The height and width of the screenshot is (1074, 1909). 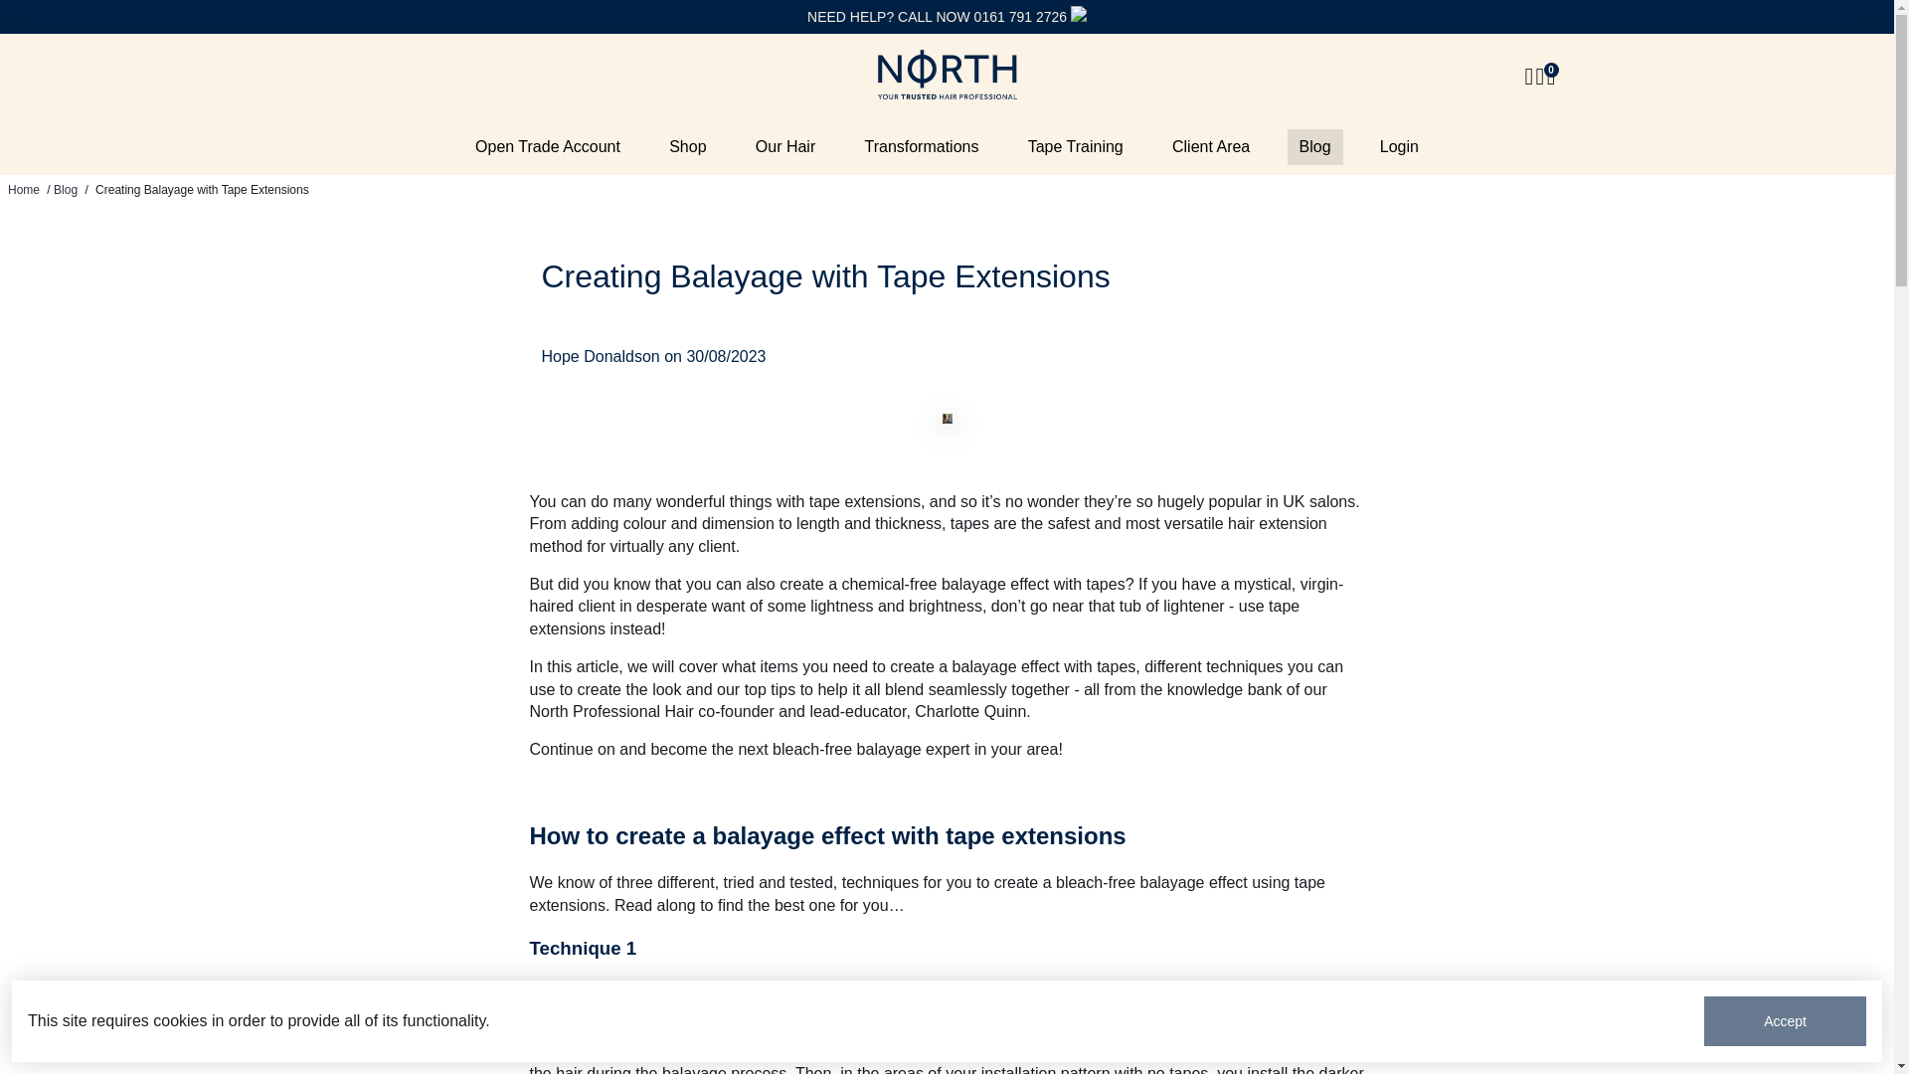 What do you see at coordinates (785, 147) in the screenshot?
I see `Our Hair` at bounding box center [785, 147].